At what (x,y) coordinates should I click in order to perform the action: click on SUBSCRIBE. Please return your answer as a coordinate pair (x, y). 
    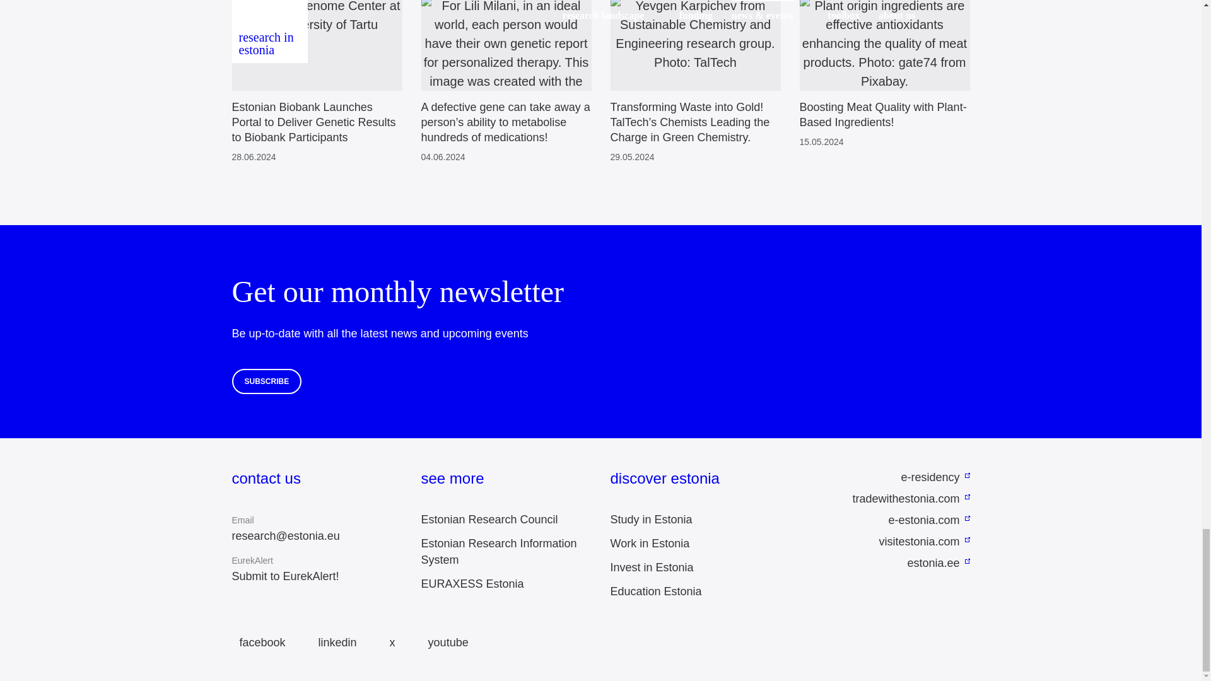
    Looking at the image, I should click on (267, 381).